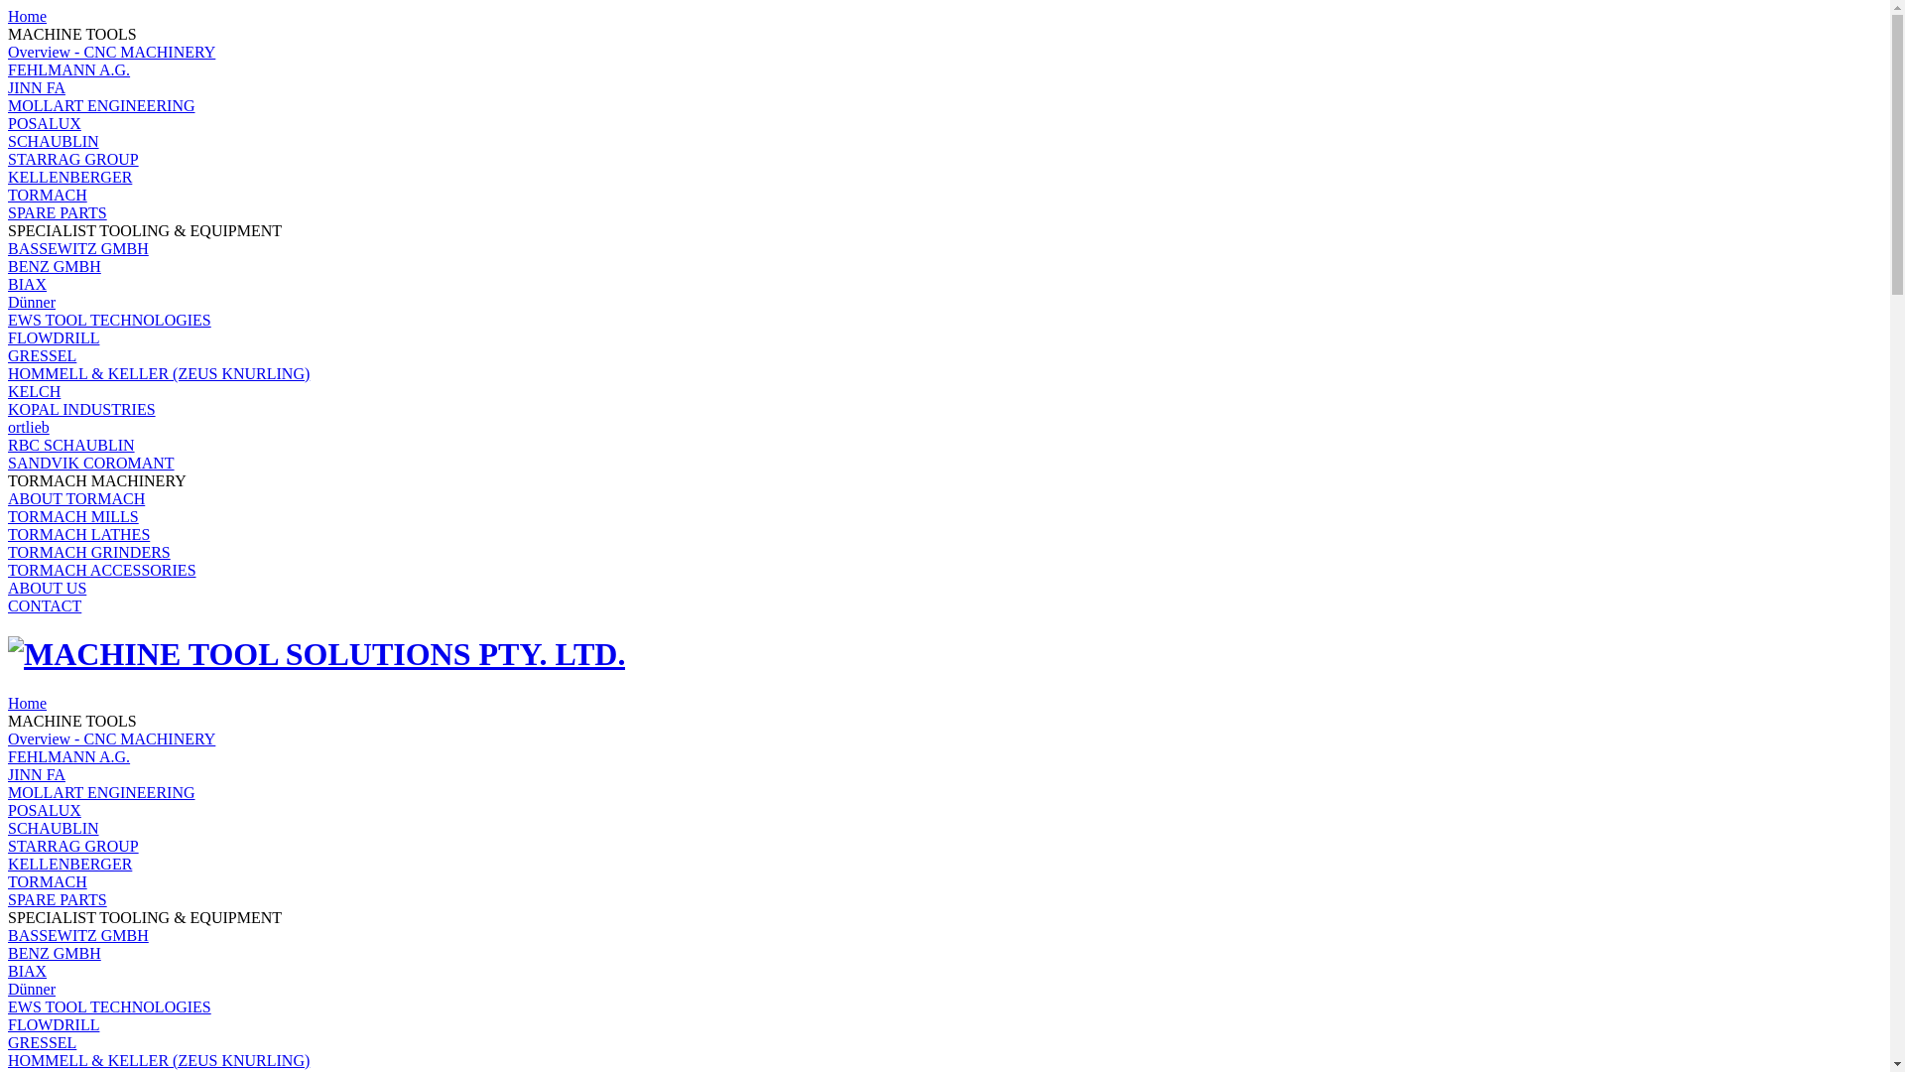 This screenshot has height=1072, width=1905. Describe the element at coordinates (58, 212) in the screenshot. I see `SPARE PARTS` at that location.